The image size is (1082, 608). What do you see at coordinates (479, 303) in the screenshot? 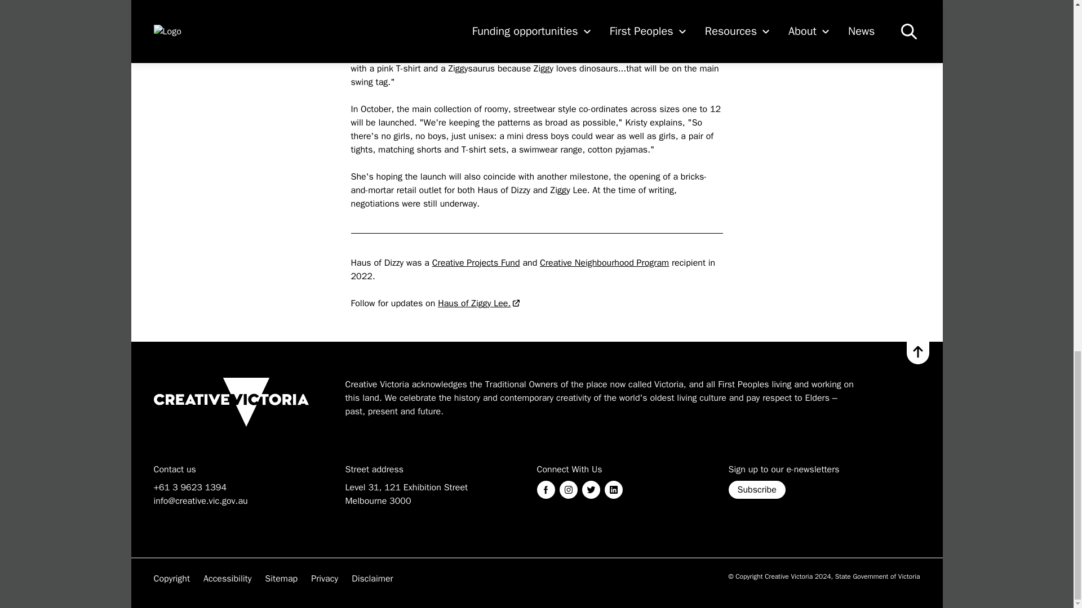
I see `Haus of Ziggy Lee.` at bounding box center [479, 303].